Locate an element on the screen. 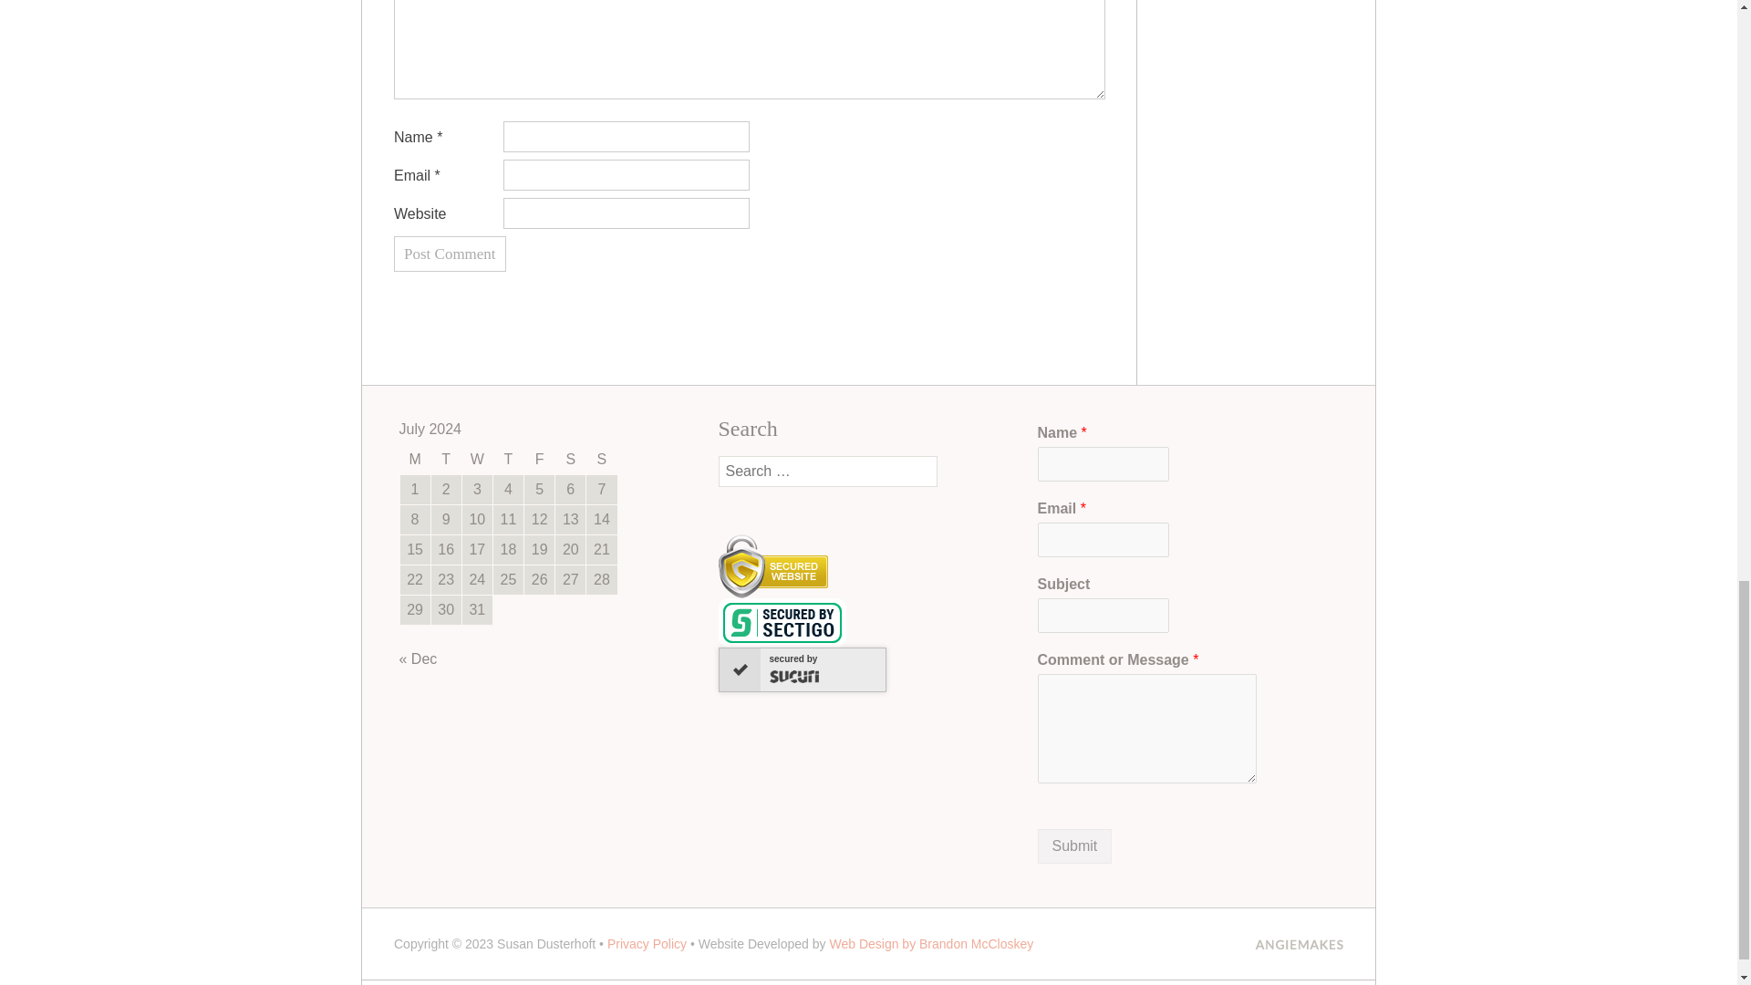 This screenshot has width=1751, height=985. Monday is located at coordinates (414, 460).